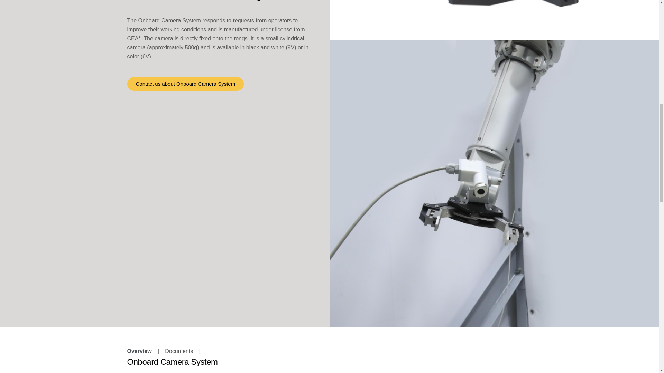 The height and width of the screenshot is (373, 664). I want to click on Overview, so click(140, 351).